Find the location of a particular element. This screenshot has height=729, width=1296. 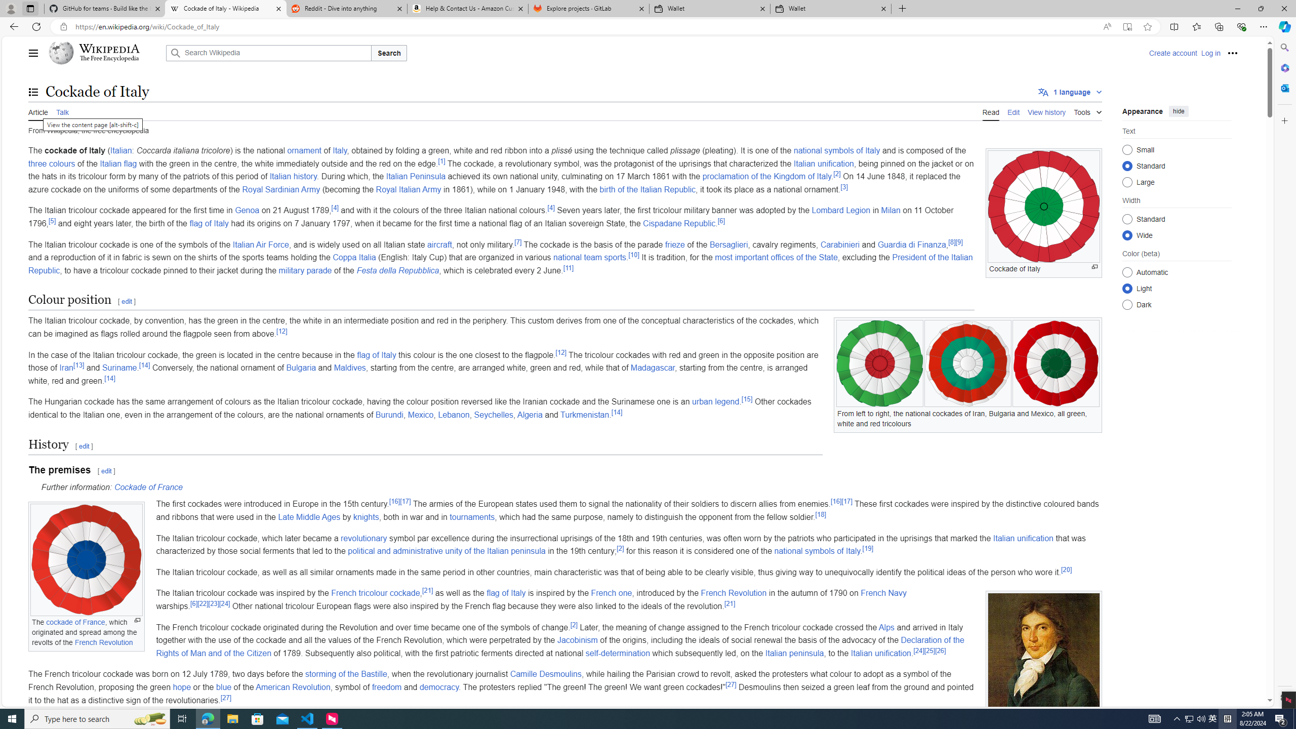

[17] is located at coordinates (846, 502).